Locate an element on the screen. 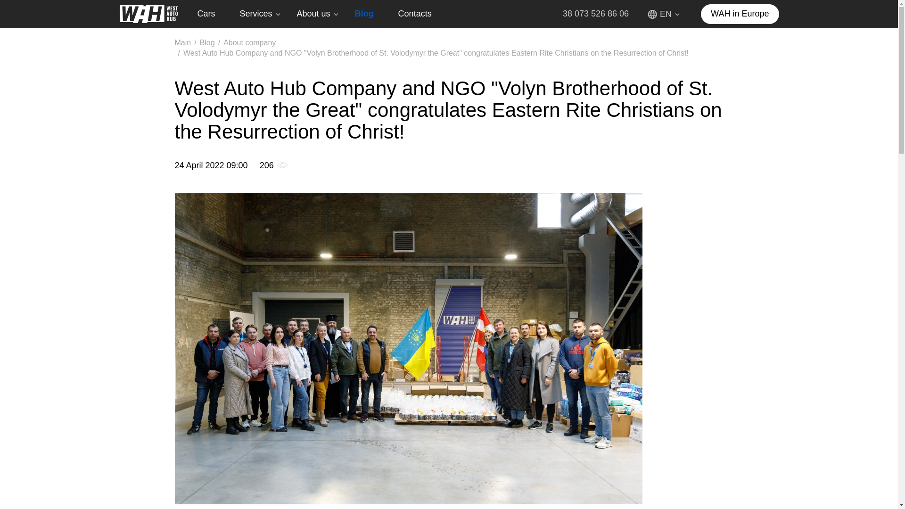 The height and width of the screenshot is (509, 905). 38 073 526 86 06 is located at coordinates (596, 14).